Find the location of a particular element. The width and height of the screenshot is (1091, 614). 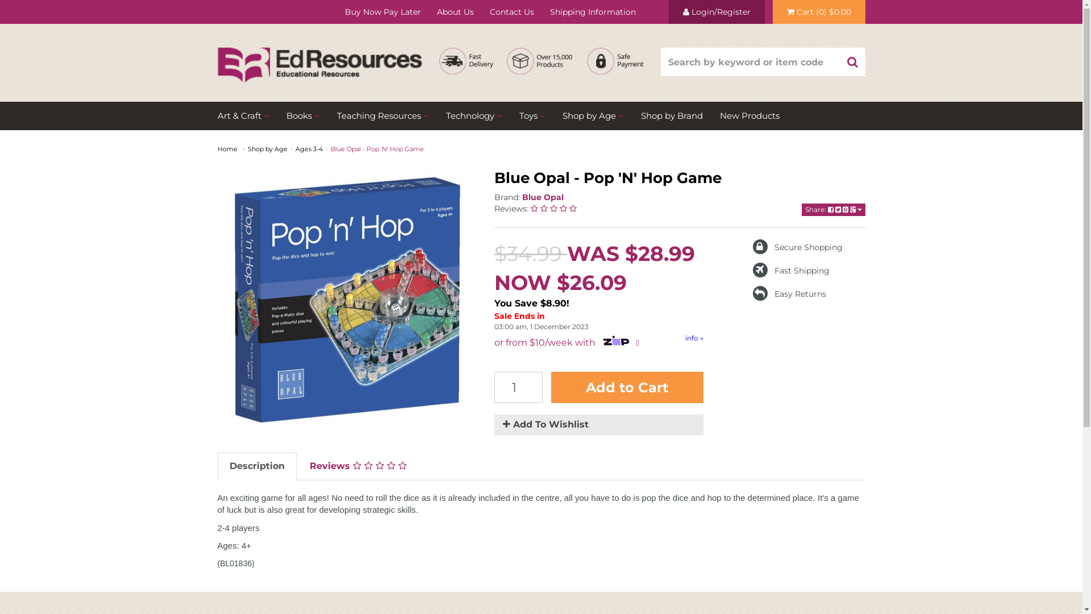

Home is located at coordinates (227, 149).